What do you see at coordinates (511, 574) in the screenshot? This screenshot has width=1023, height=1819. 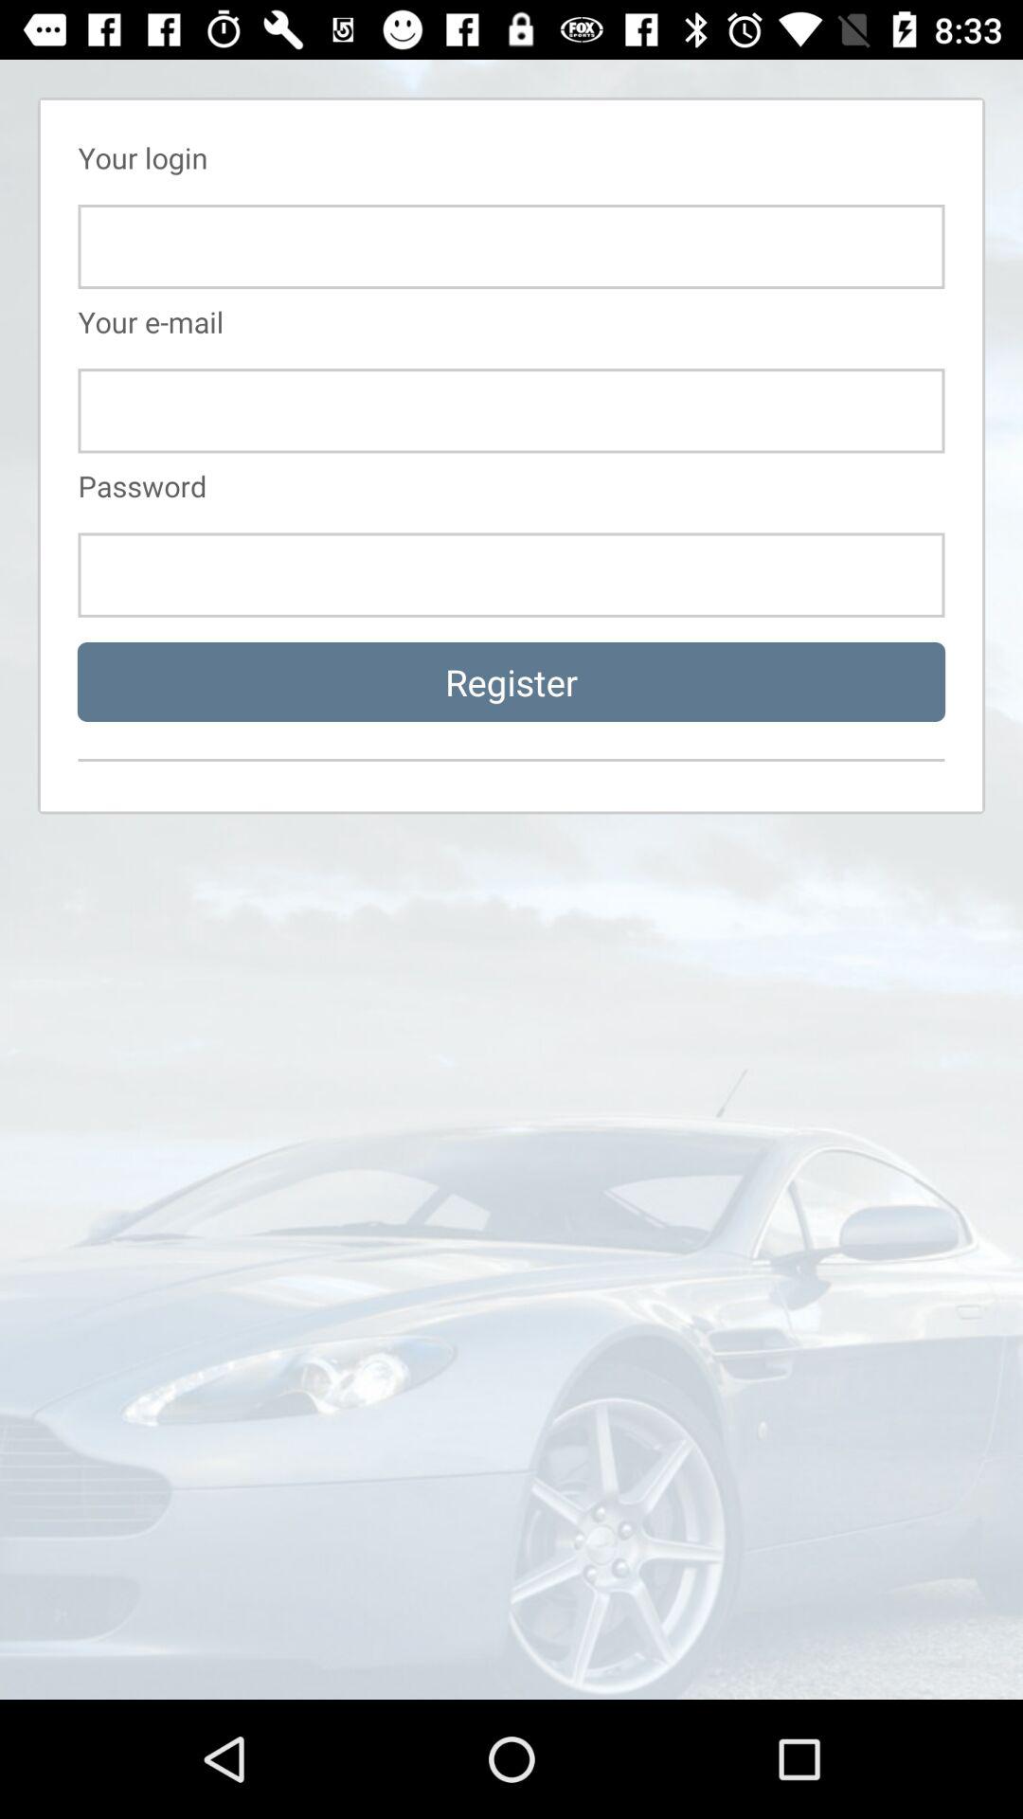 I see `password entry` at bounding box center [511, 574].